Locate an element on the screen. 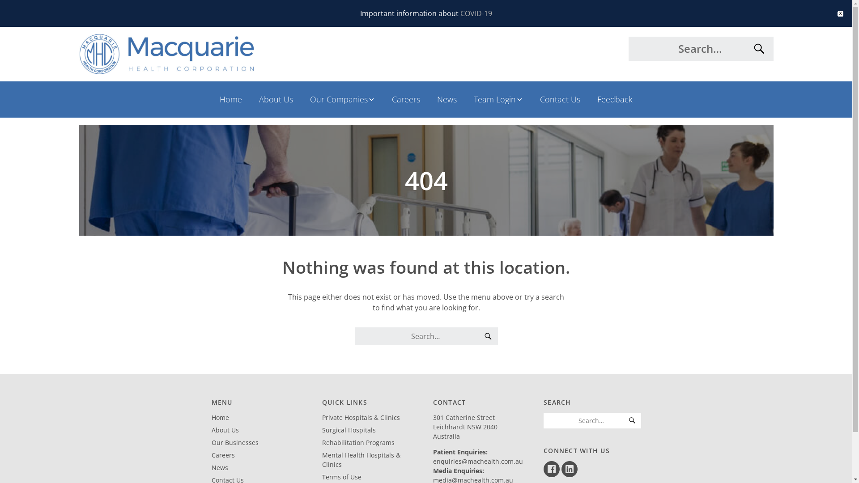  Our Companies is located at coordinates (343, 99).